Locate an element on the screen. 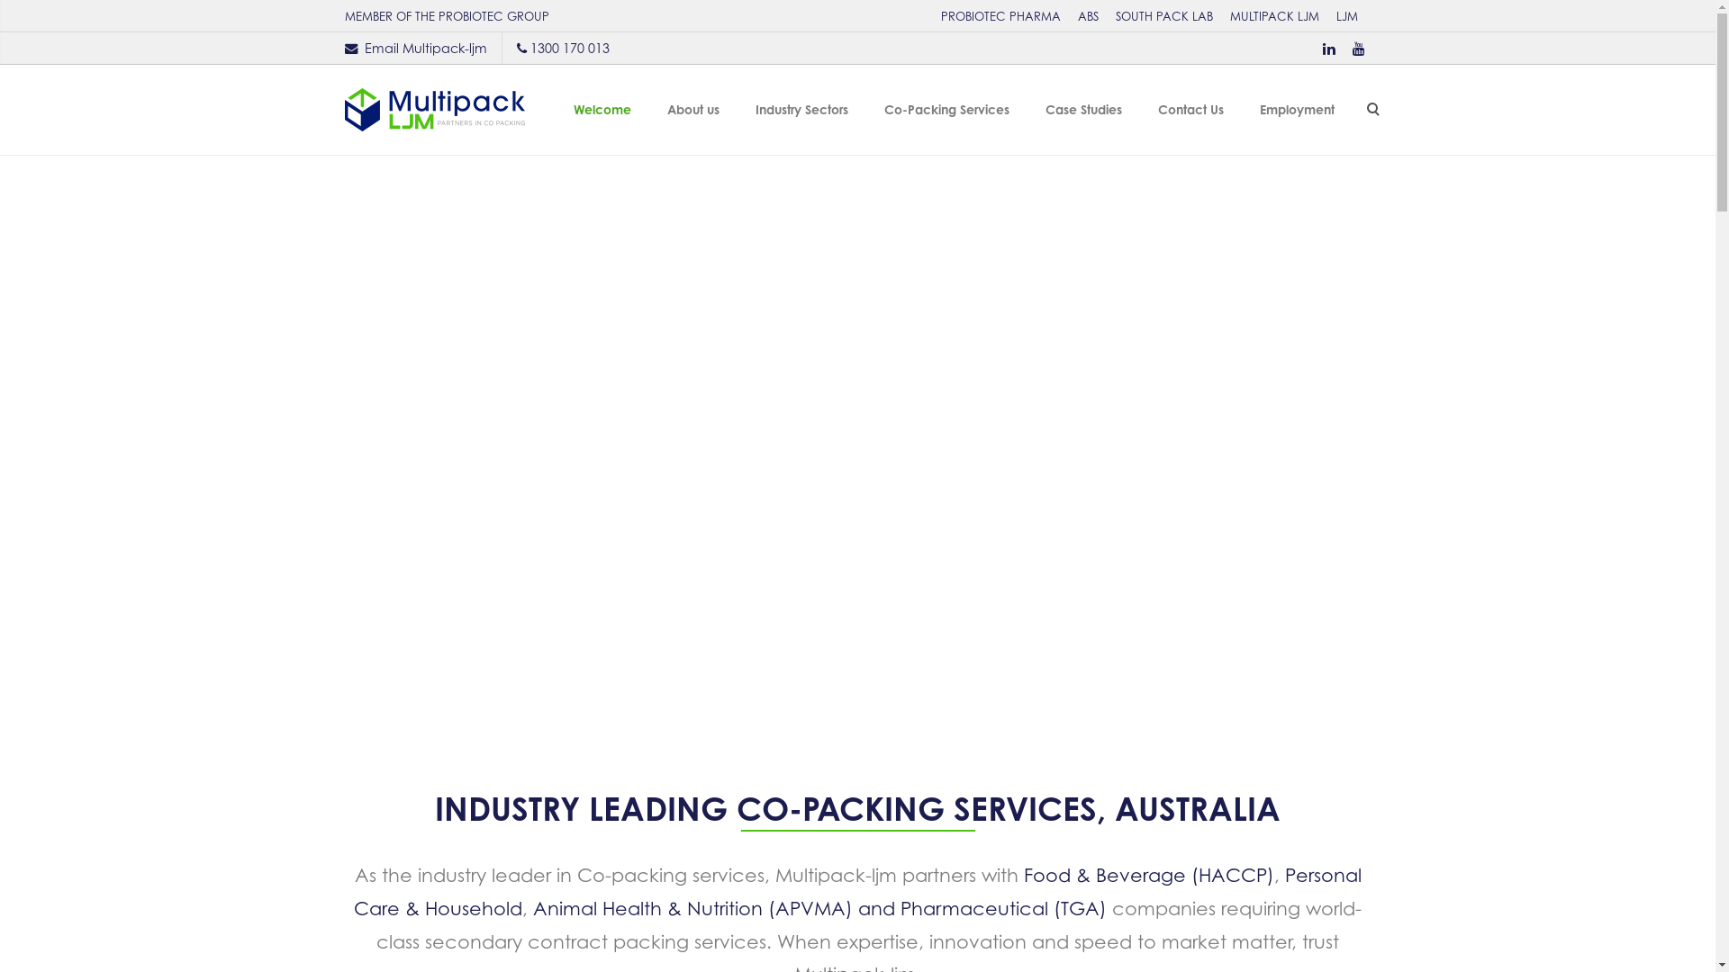 This screenshot has width=1729, height=972. Employment is located at coordinates (1297, 110).